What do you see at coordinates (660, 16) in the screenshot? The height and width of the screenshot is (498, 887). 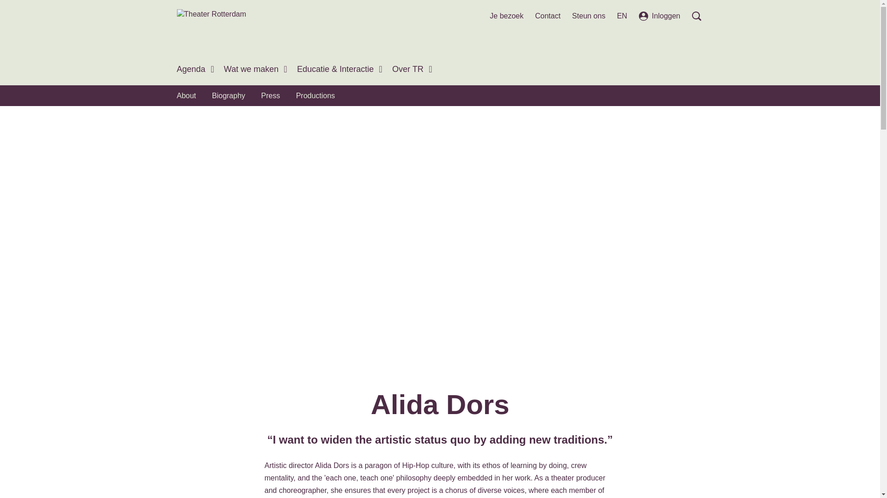 I see `Inloggen` at bounding box center [660, 16].